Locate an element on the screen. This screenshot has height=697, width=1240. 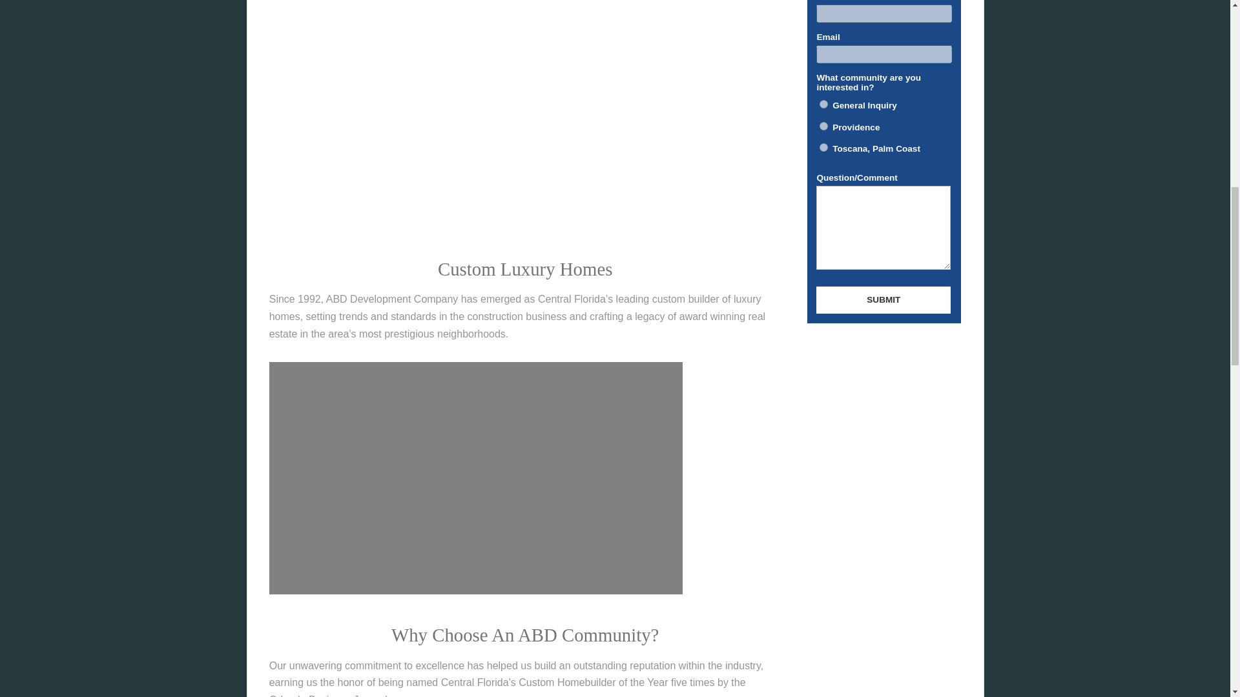
Submit is located at coordinates (883, 299).